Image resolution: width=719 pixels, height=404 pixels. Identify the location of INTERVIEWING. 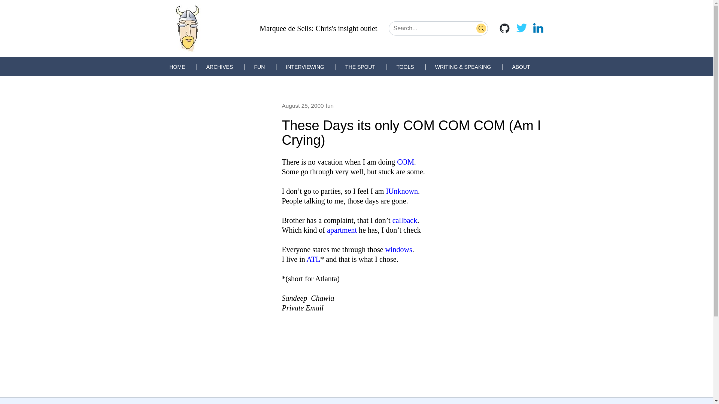
(305, 67).